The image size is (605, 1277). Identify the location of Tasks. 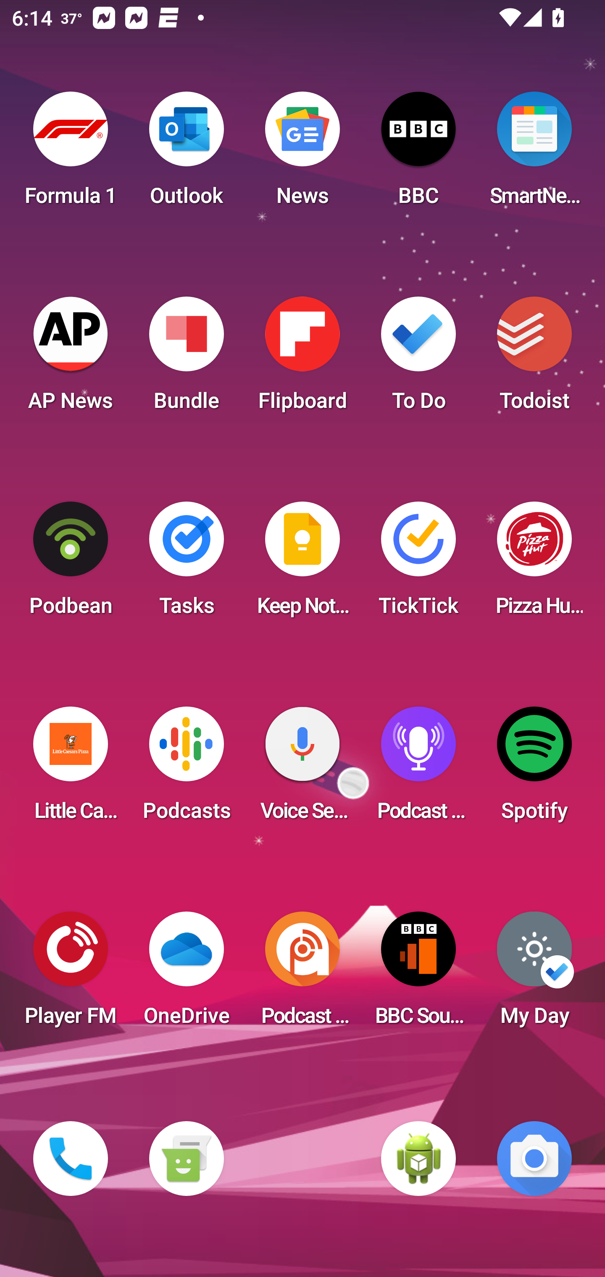
(186, 564).